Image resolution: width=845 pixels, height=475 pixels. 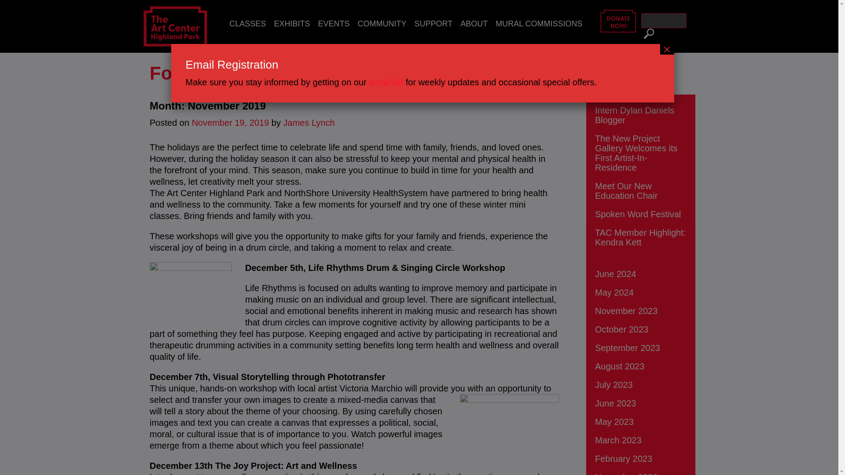 I want to click on CLASSES, so click(x=247, y=24).